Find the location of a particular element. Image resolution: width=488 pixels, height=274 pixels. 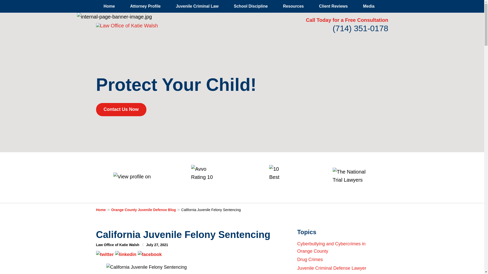

Home is located at coordinates (109, 6).